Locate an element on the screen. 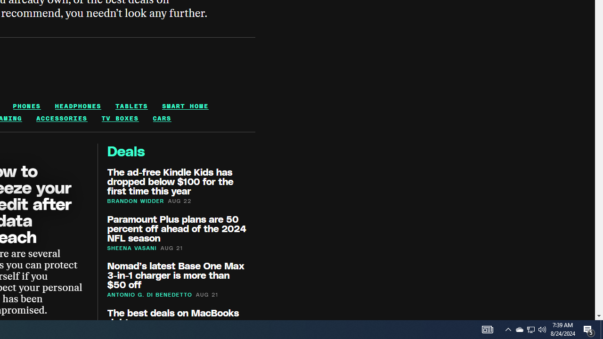  SHEENA VASANI is located at coordinates (132, 248).